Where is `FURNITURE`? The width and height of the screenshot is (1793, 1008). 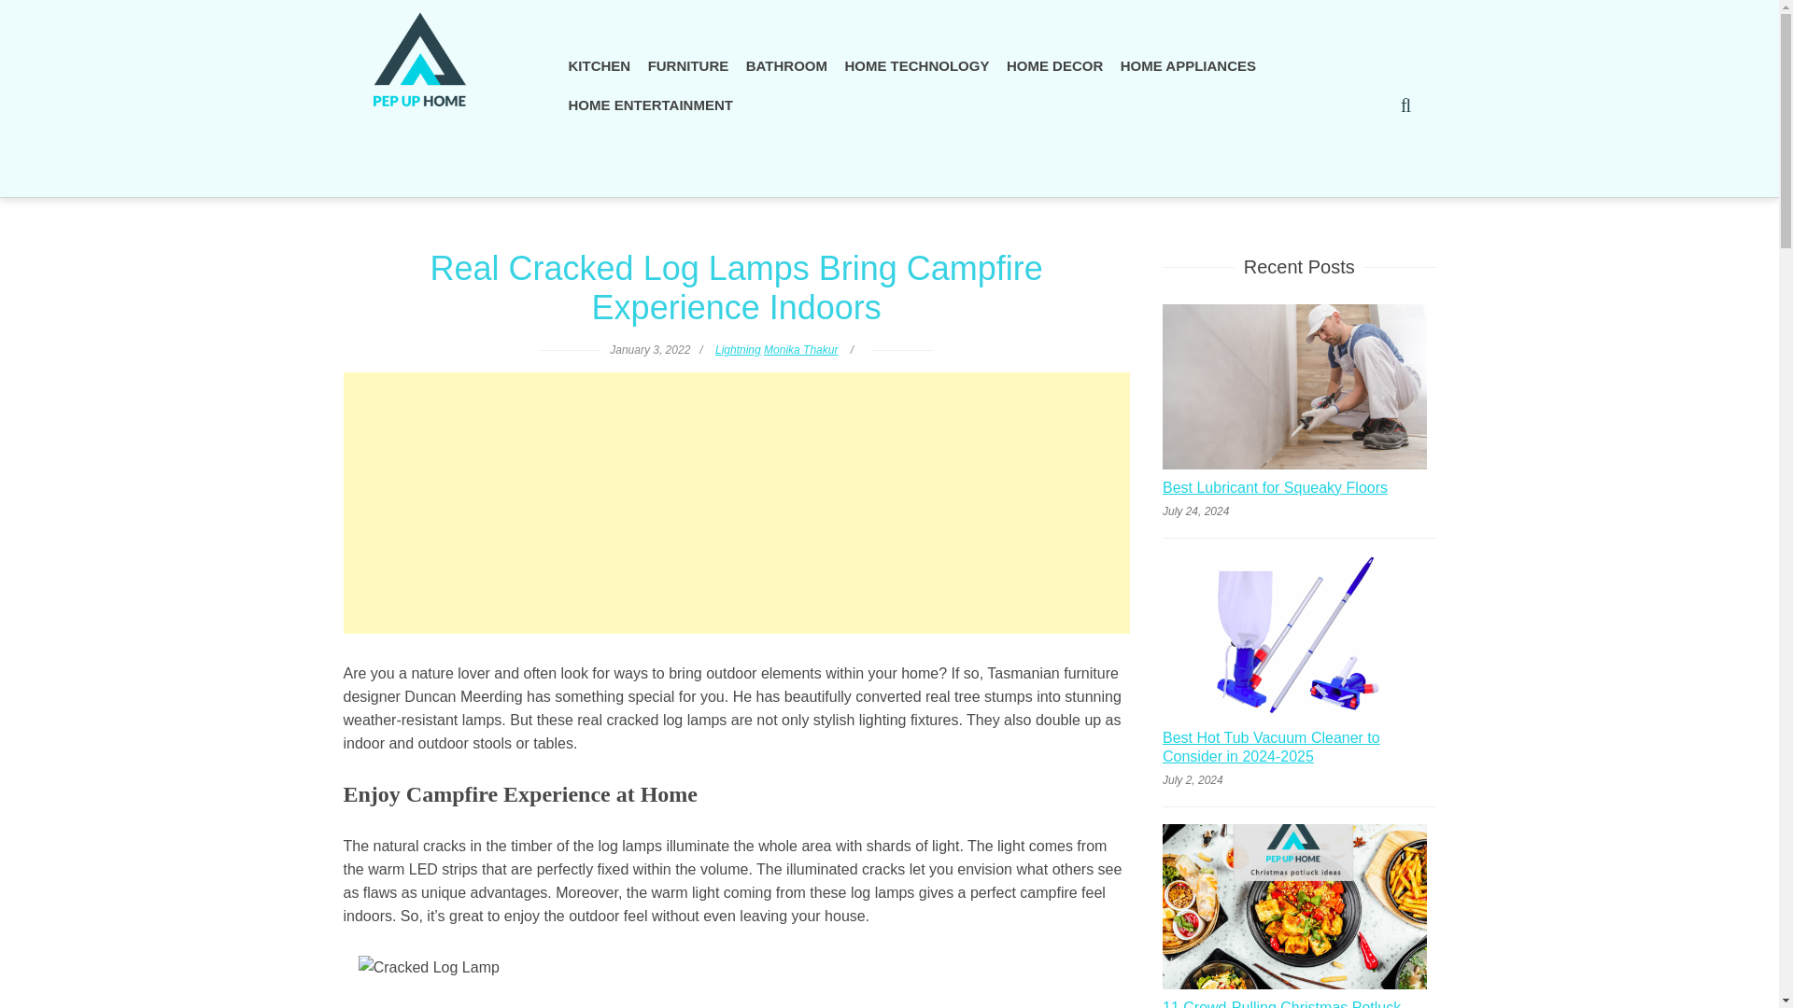
FURNITURE is located at coordinates (688, 65).